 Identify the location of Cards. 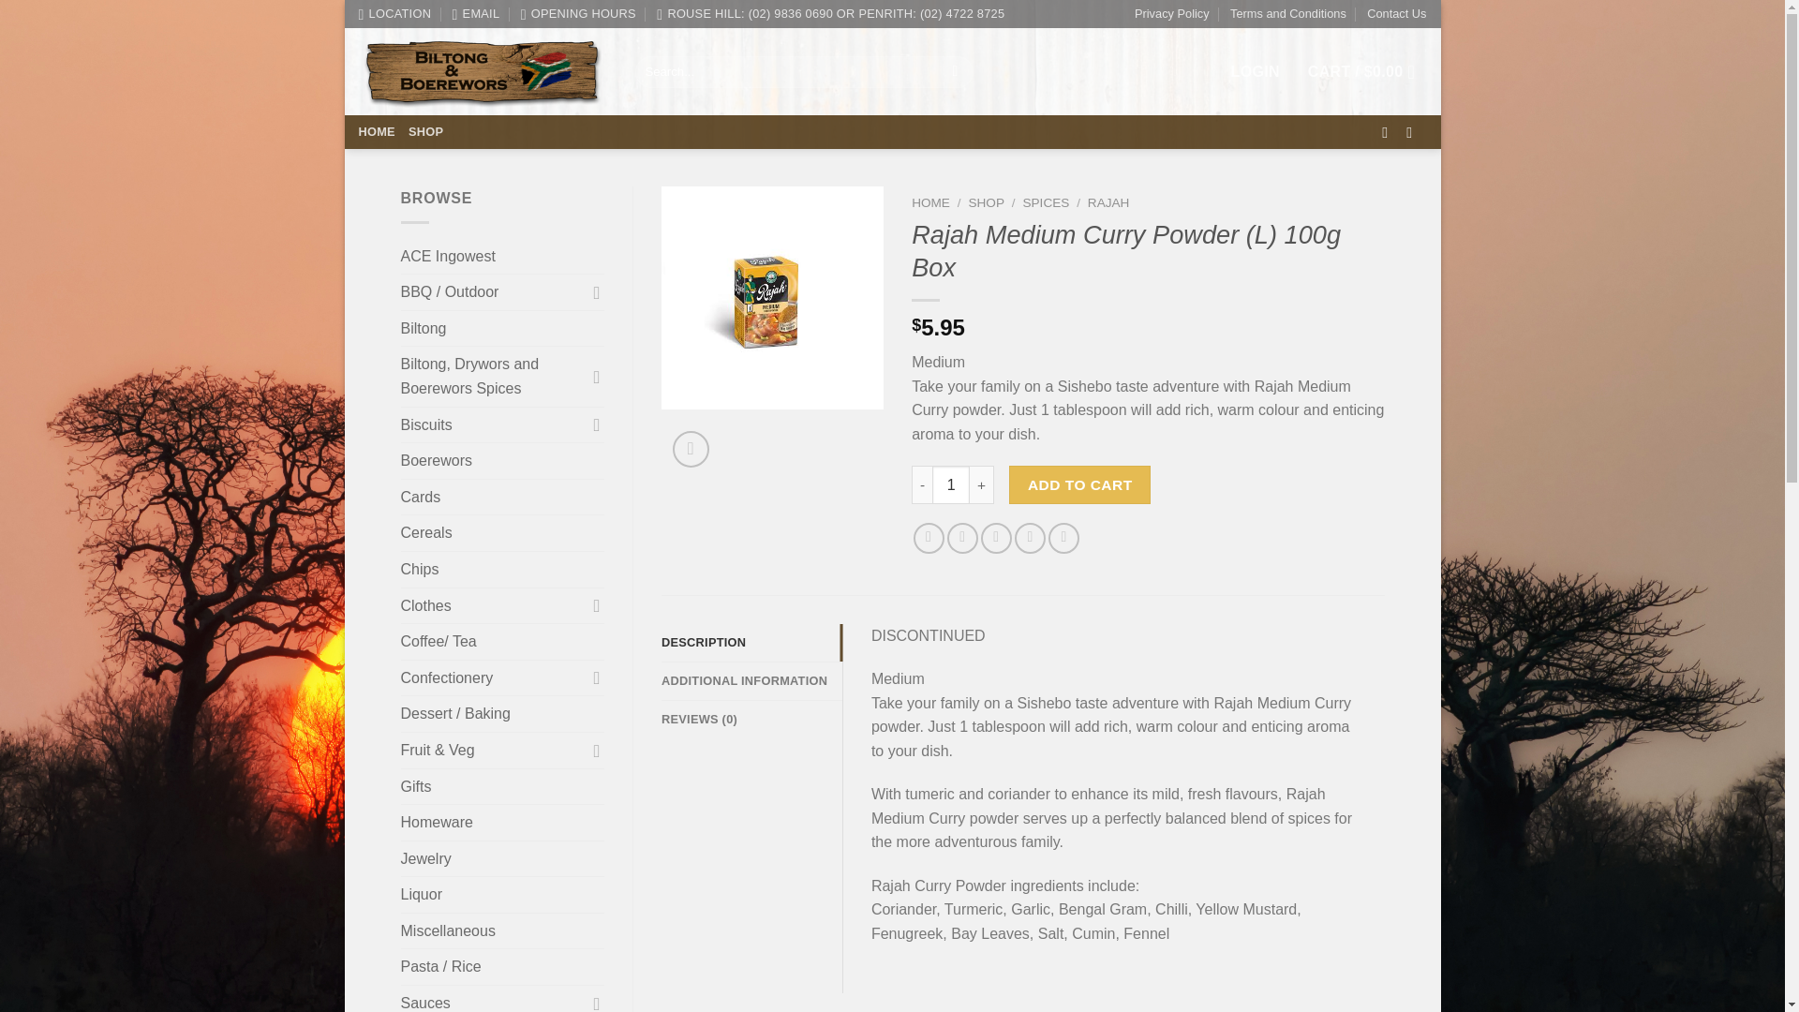
(502, 497).